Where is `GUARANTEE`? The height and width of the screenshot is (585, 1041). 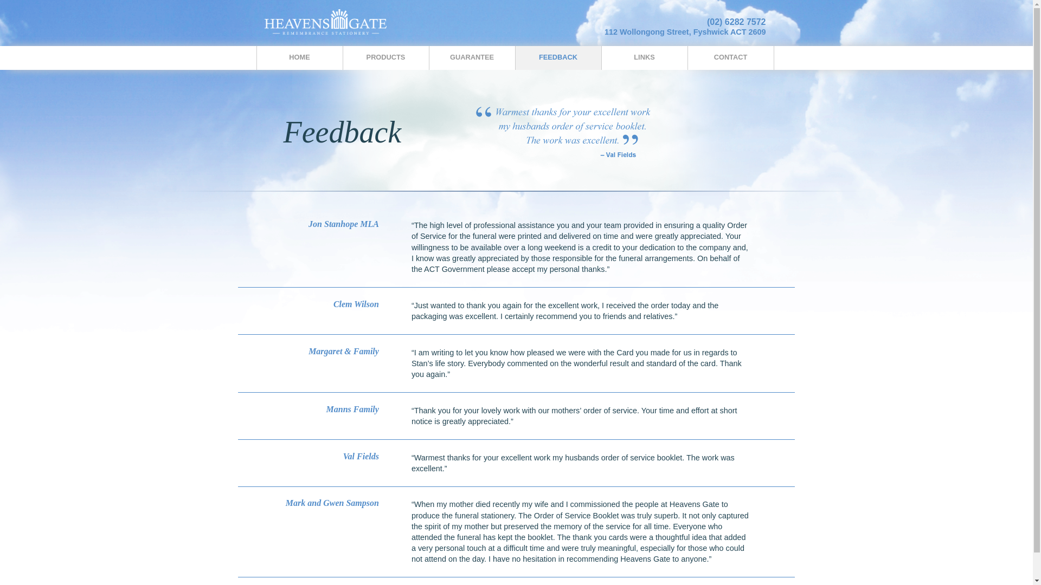
GUARANTEE is located at coordinates (472, 58).